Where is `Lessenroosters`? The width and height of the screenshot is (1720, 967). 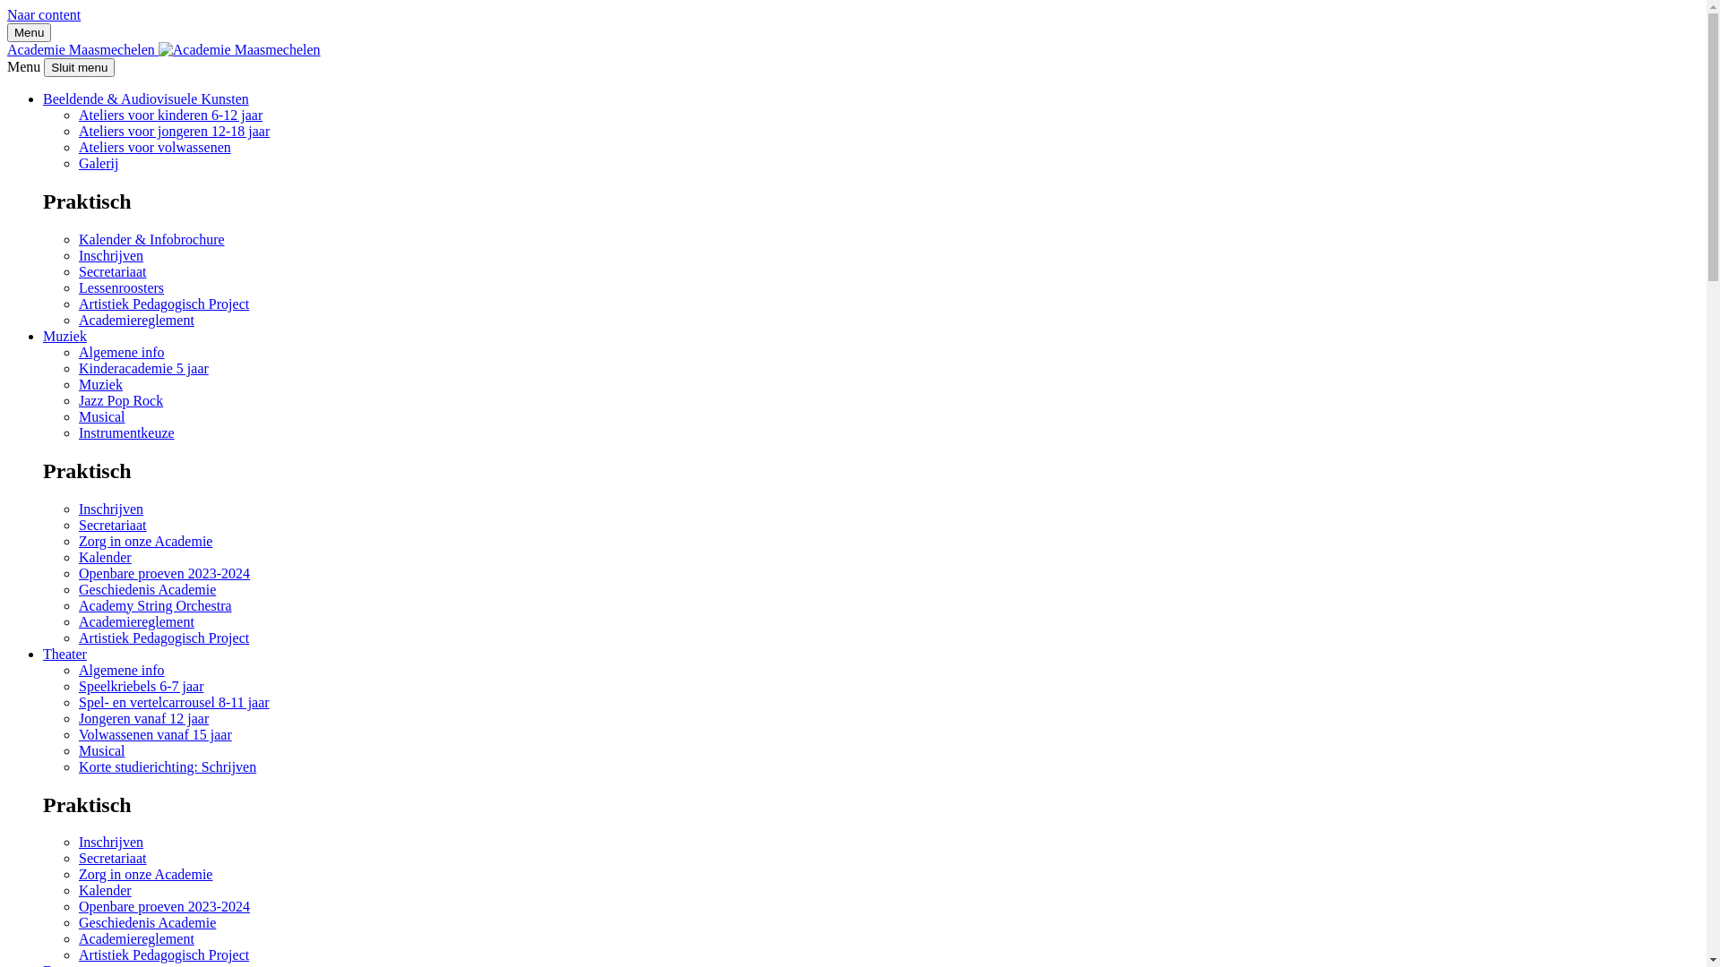 Lessenroosters is located at coordinates (122, 288).